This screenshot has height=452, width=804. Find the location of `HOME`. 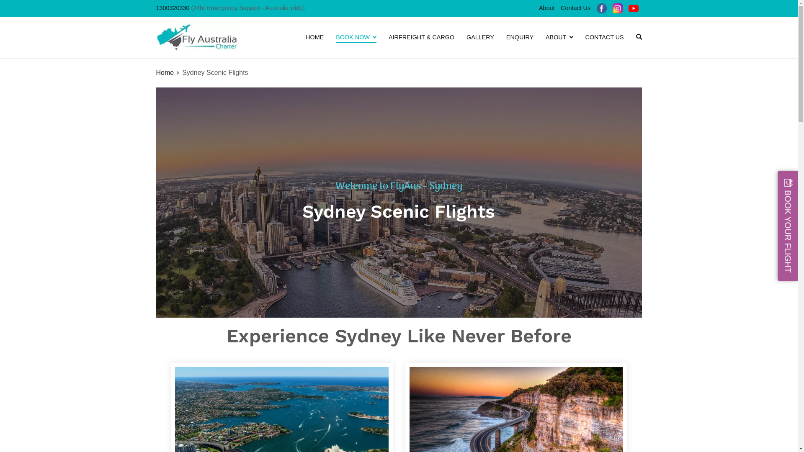

HOME is located at coordinates (315, 38).